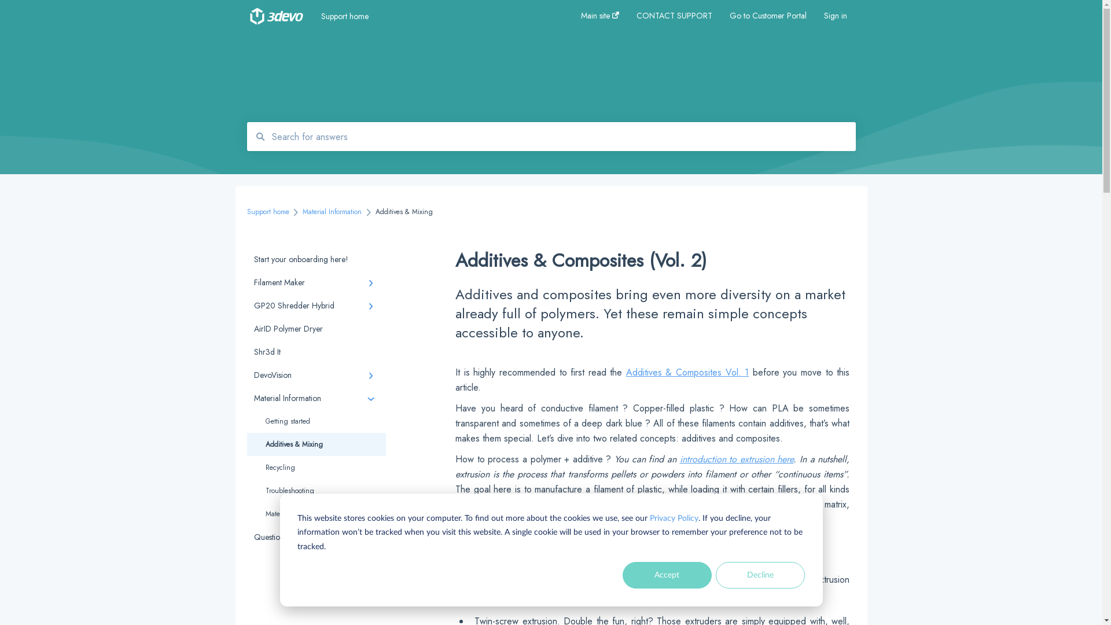 This screenshot has height=625, width=1111. Describe the element at coordinates (316, 468) in the screenshot. I see `Recycling` at that location.